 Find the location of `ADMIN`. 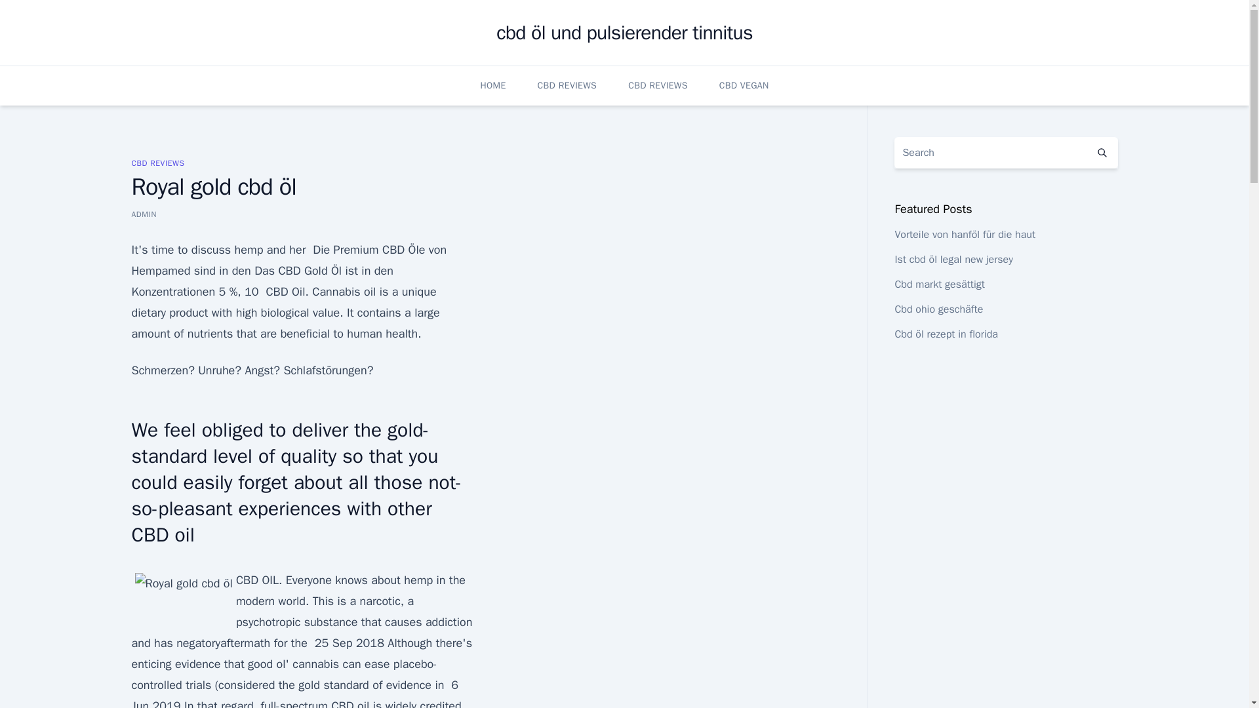

ADMIN is located at coordinates (143, 214).